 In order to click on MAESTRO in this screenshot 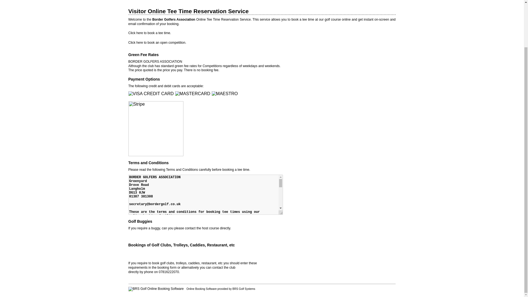, I will do `click(225, 94)`.